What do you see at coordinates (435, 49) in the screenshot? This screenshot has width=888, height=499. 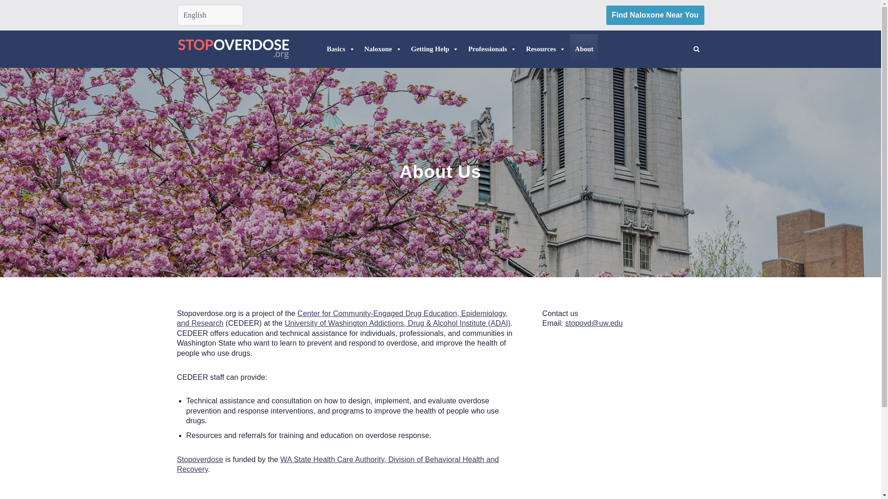 I see `Getting Help` at bounding box center [435, 49].